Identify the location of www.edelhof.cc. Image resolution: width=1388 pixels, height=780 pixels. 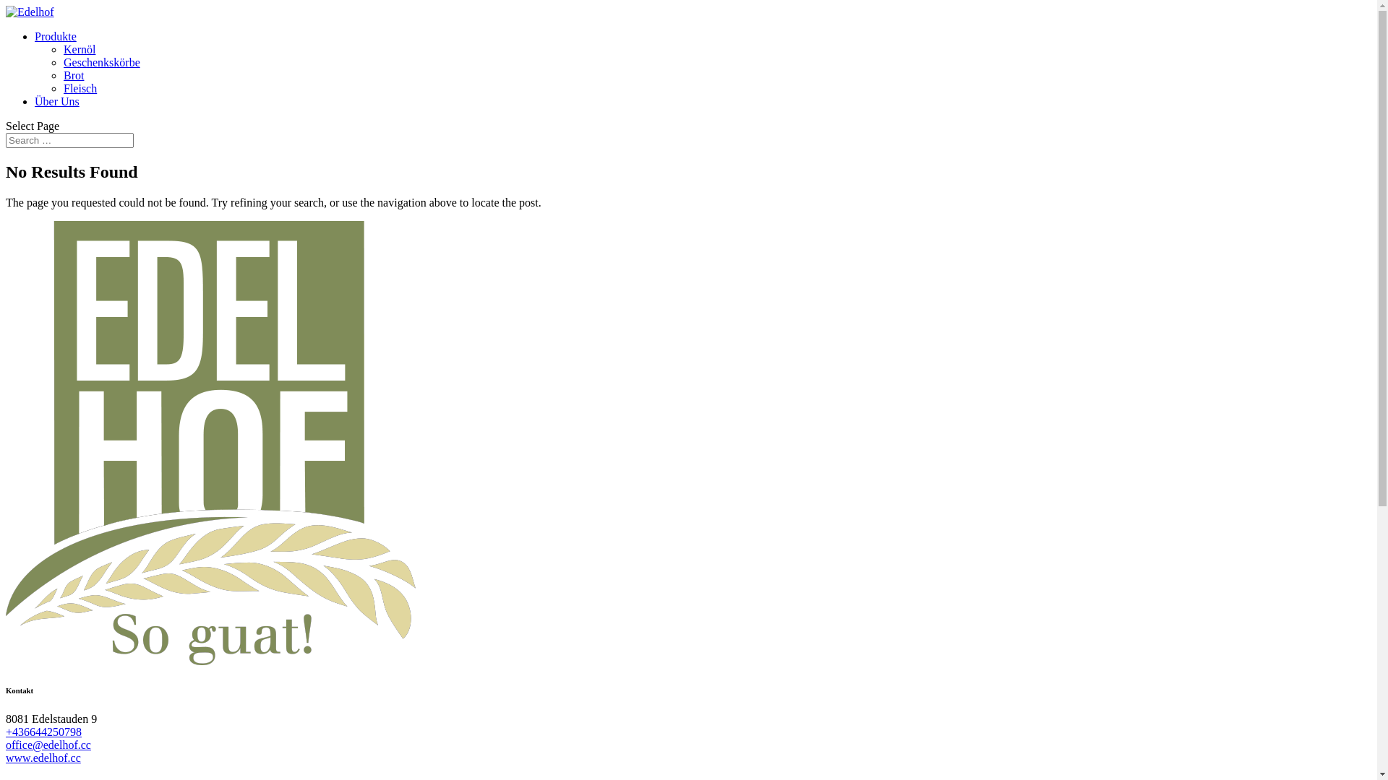
(43, 758).